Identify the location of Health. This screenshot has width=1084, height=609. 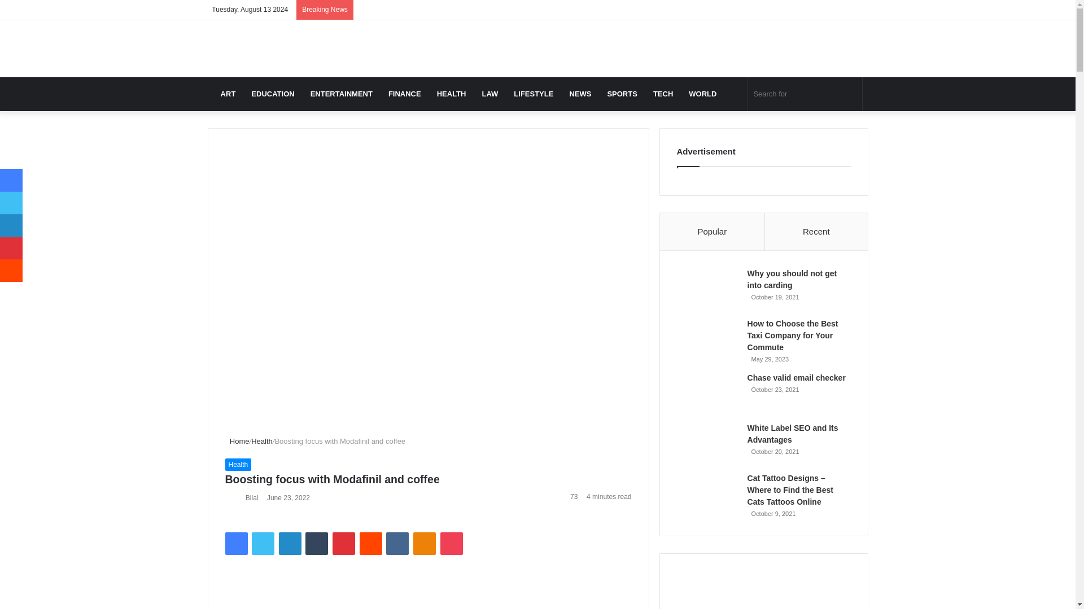
(238, 465).